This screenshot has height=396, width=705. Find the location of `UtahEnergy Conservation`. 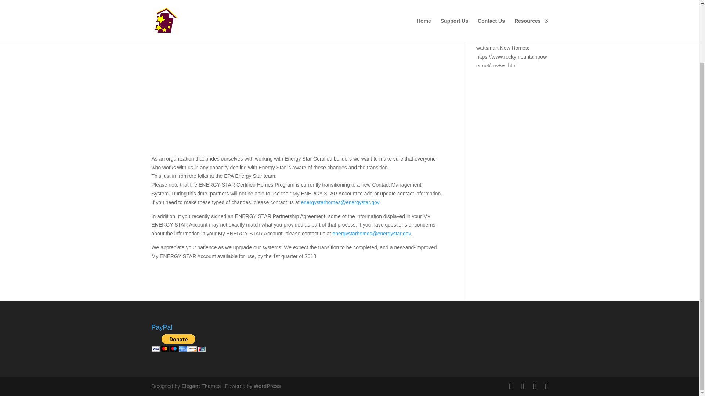

UtahEnergy Conservation is located at coordinates (187, 2).